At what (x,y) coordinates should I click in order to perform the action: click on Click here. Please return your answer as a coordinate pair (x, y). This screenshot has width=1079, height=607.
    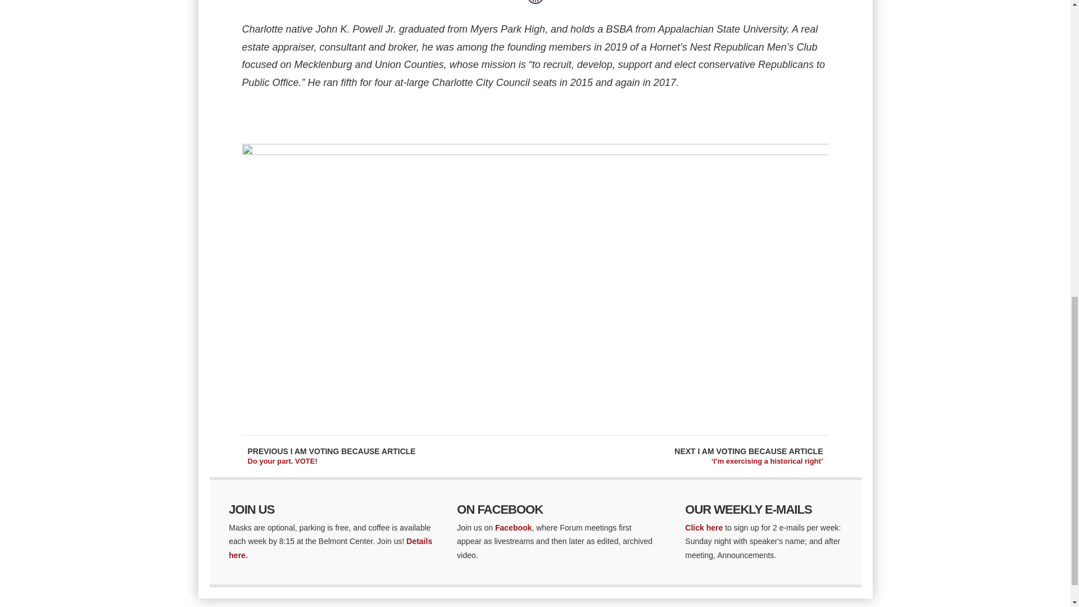
    Looking at the image, I should click on (704, 527).